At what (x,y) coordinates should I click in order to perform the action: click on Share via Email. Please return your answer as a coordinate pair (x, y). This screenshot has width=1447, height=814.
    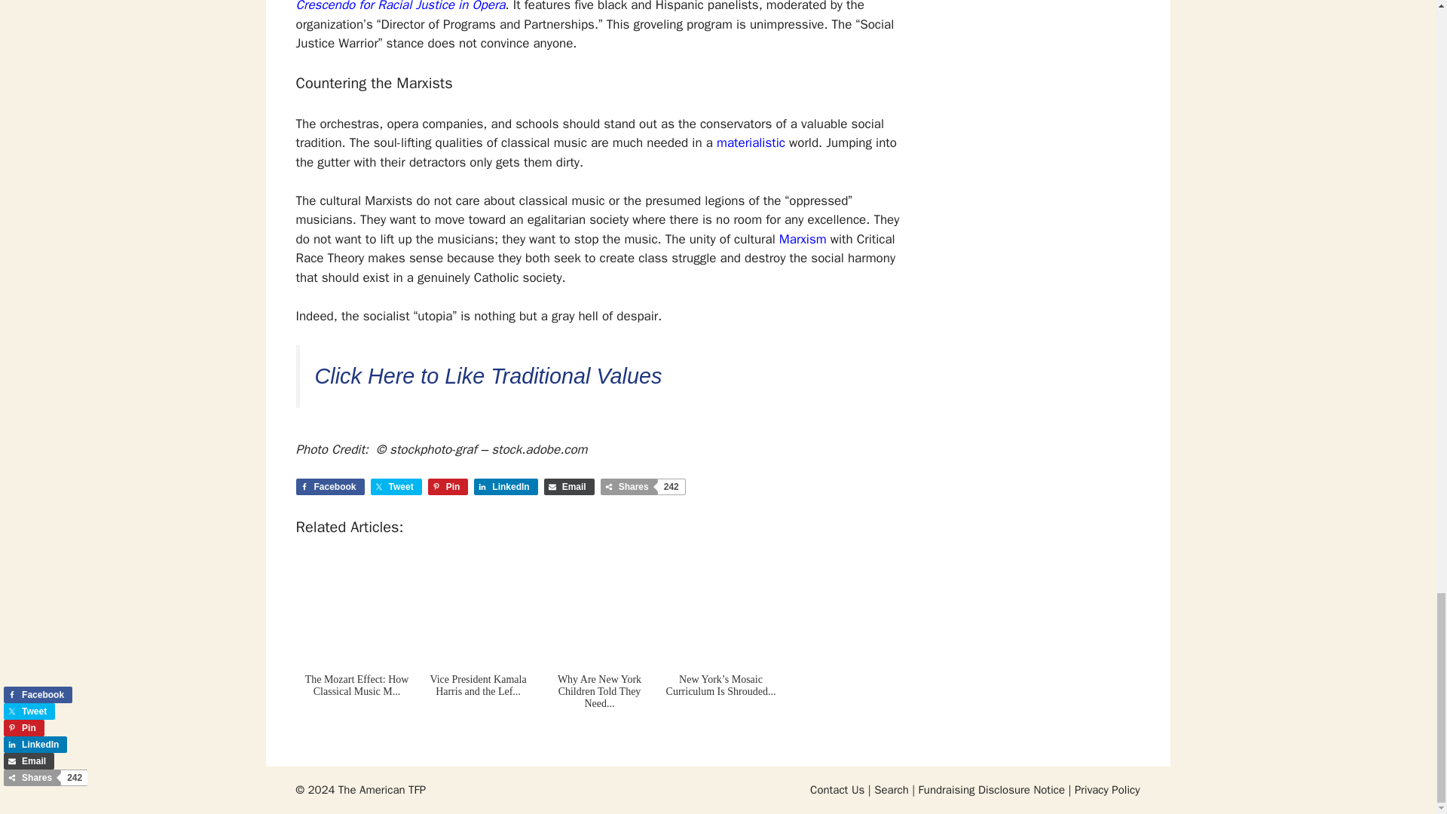
    Looking at the image, I should click on (569, 487).